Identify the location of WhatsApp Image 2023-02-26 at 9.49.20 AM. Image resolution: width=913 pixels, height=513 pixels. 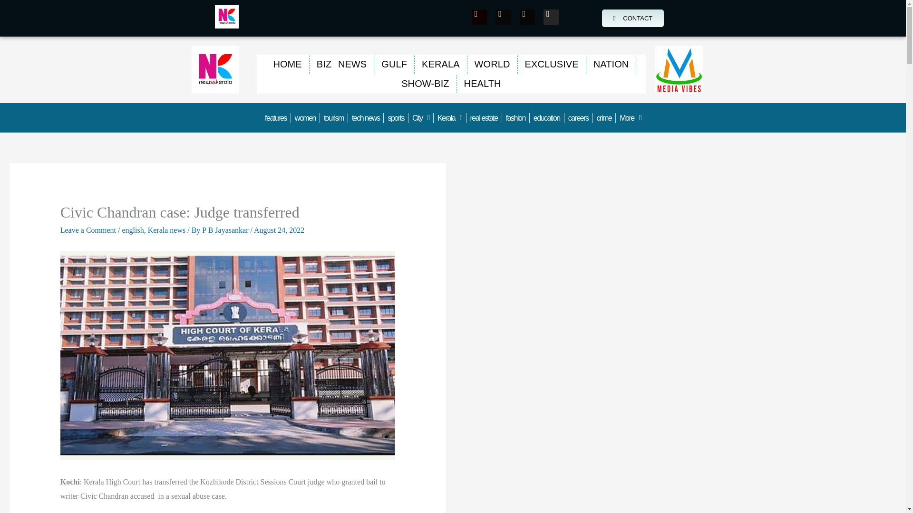
(679, 69).